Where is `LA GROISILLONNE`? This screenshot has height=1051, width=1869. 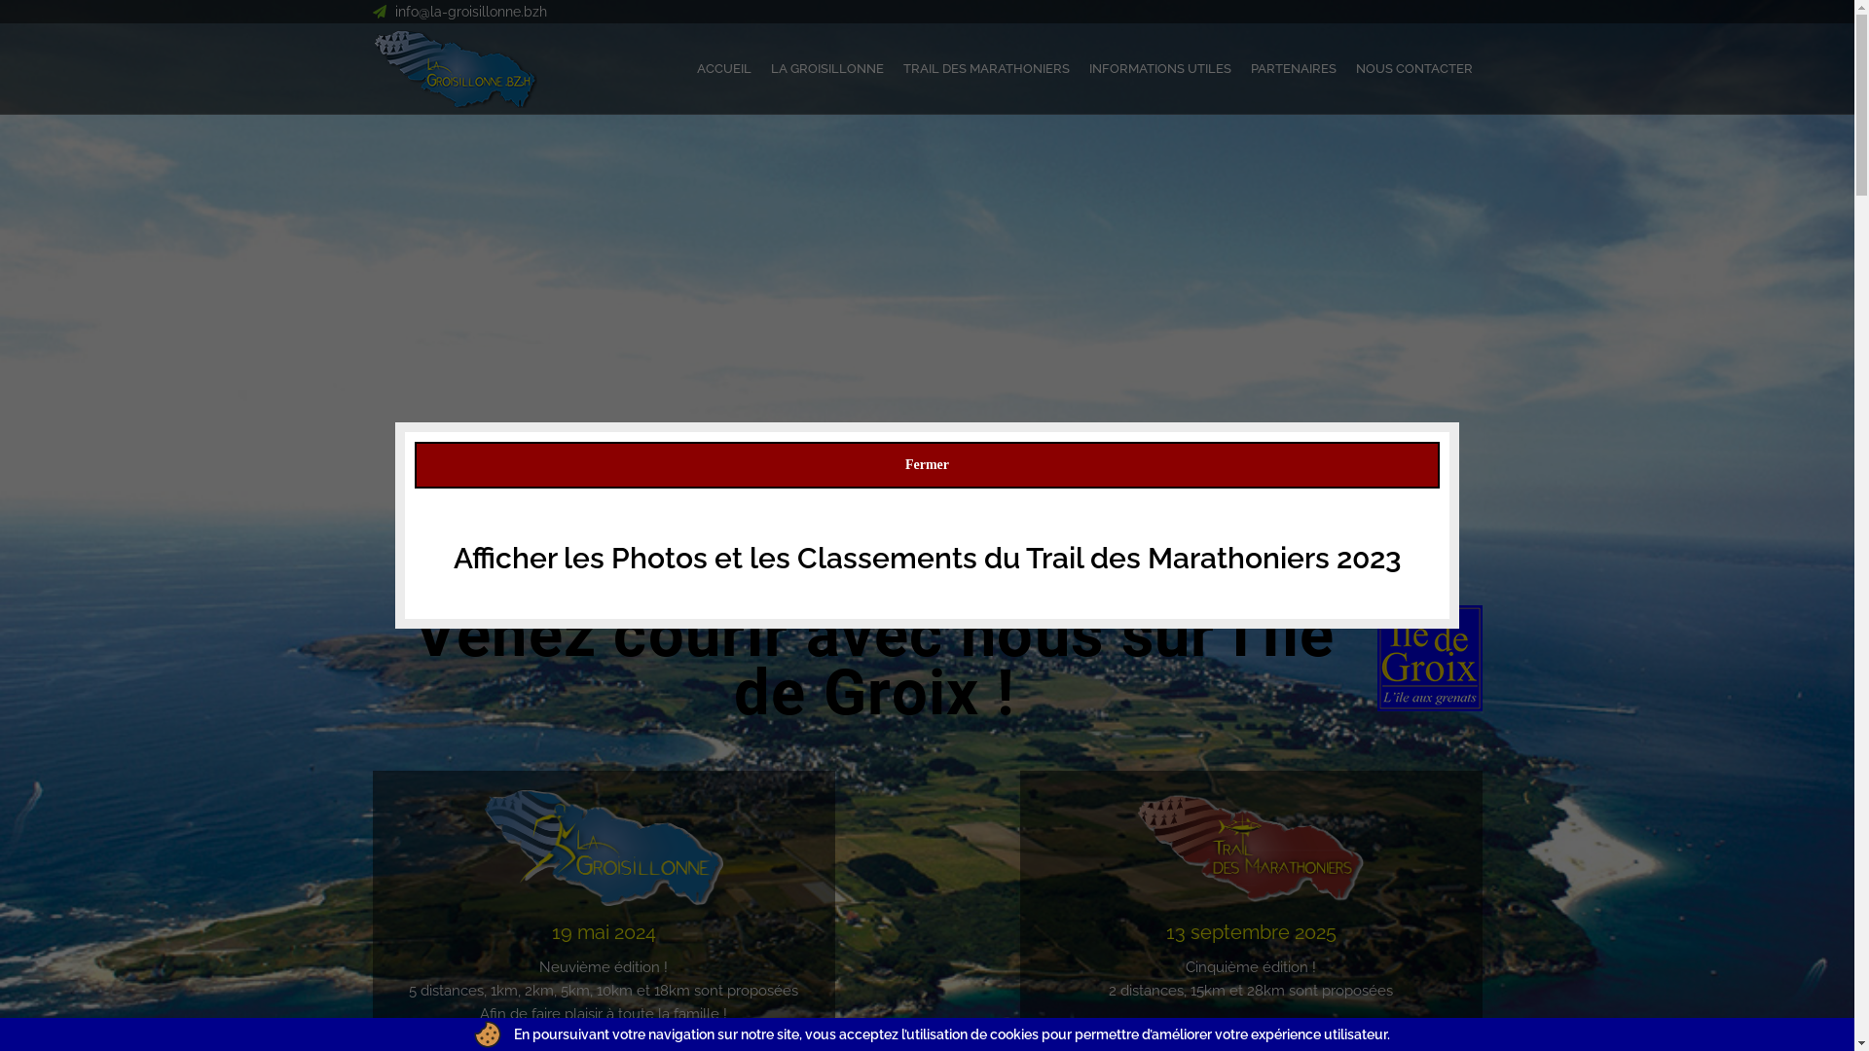
LA GROISILLONNE is located at coordinates (827, 74).